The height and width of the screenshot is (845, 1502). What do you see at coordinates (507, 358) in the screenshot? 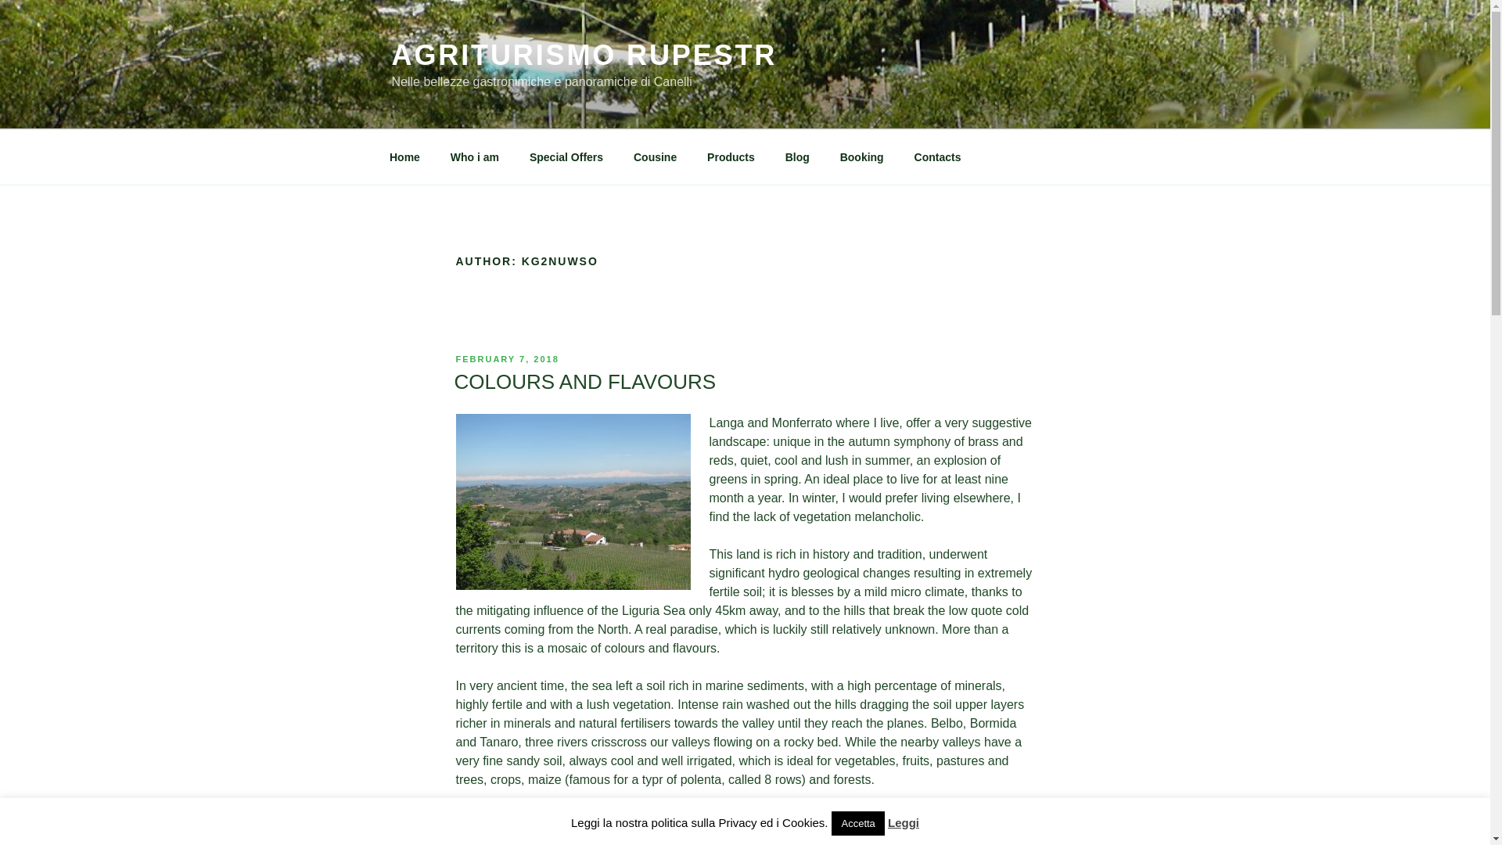
I see `FEBRUARY 7, 2018` at bounding box center [507, 358].